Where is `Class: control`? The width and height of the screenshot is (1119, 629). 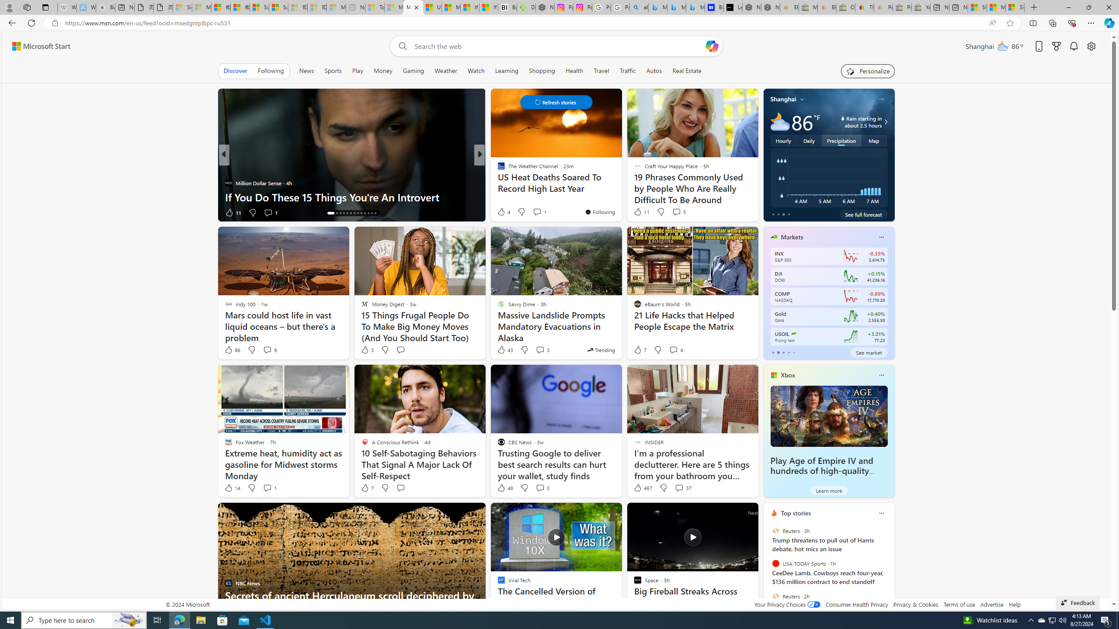
Class: control is located at coordinates (556, 102).